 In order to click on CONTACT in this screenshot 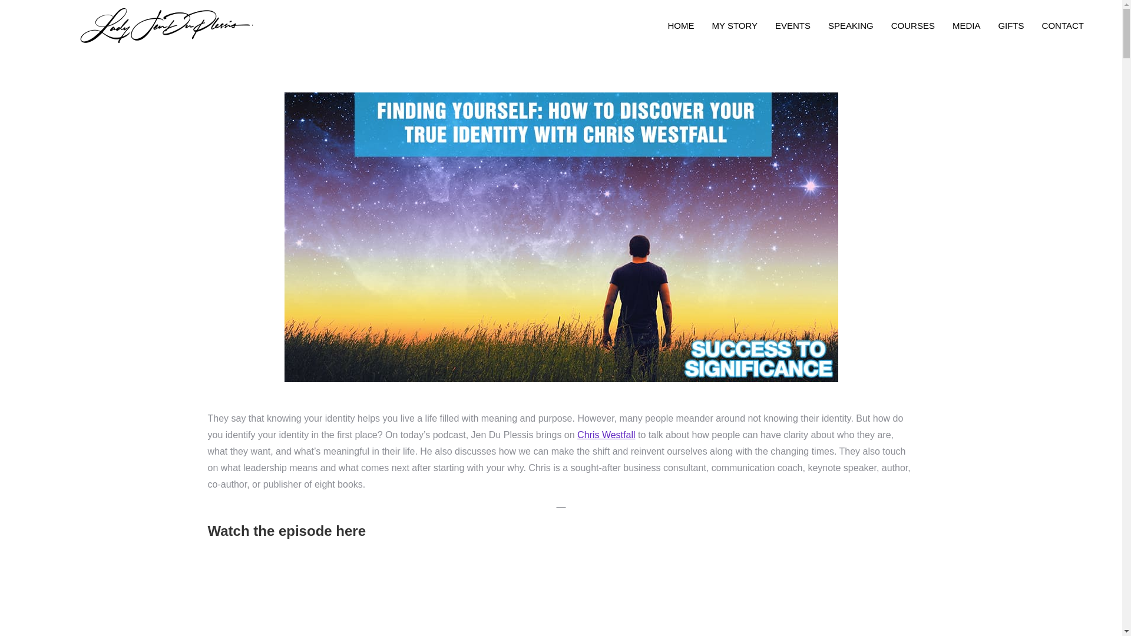, I will do `click(1063, 26)`.